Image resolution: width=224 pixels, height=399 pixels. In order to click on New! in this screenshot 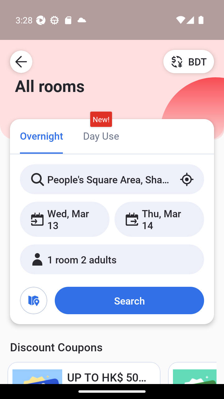, I will do `click(101, 119)`.